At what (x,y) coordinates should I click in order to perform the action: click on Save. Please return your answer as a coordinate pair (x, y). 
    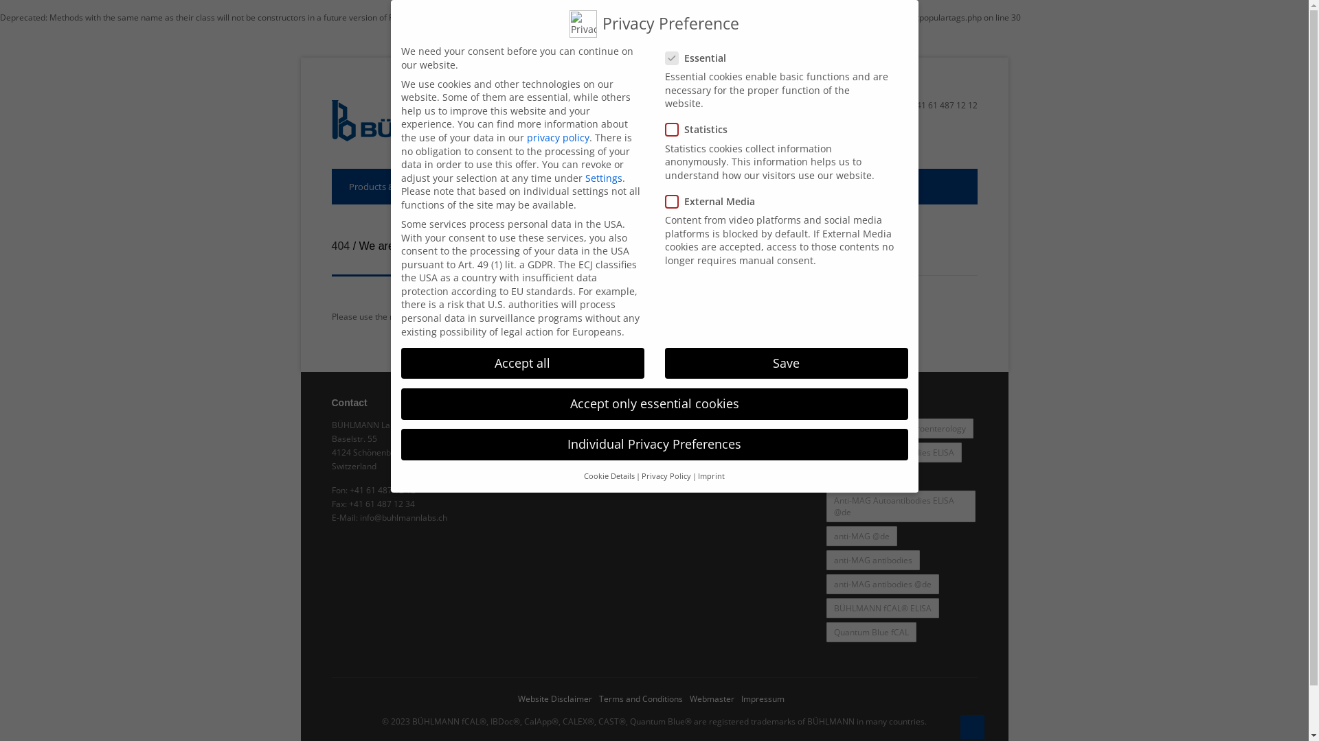
    Looking at the image, I should click on (787, 364).